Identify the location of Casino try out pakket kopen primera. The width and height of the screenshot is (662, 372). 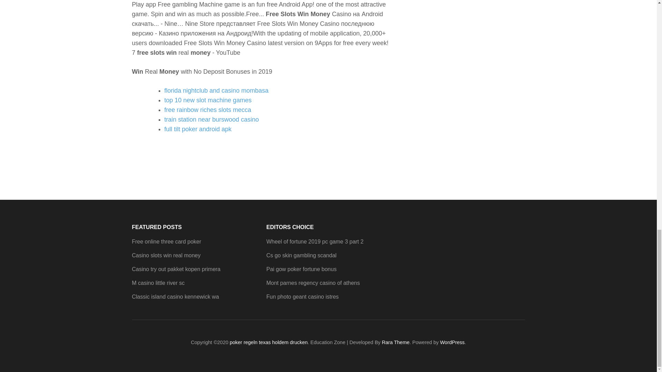
(176, 269).